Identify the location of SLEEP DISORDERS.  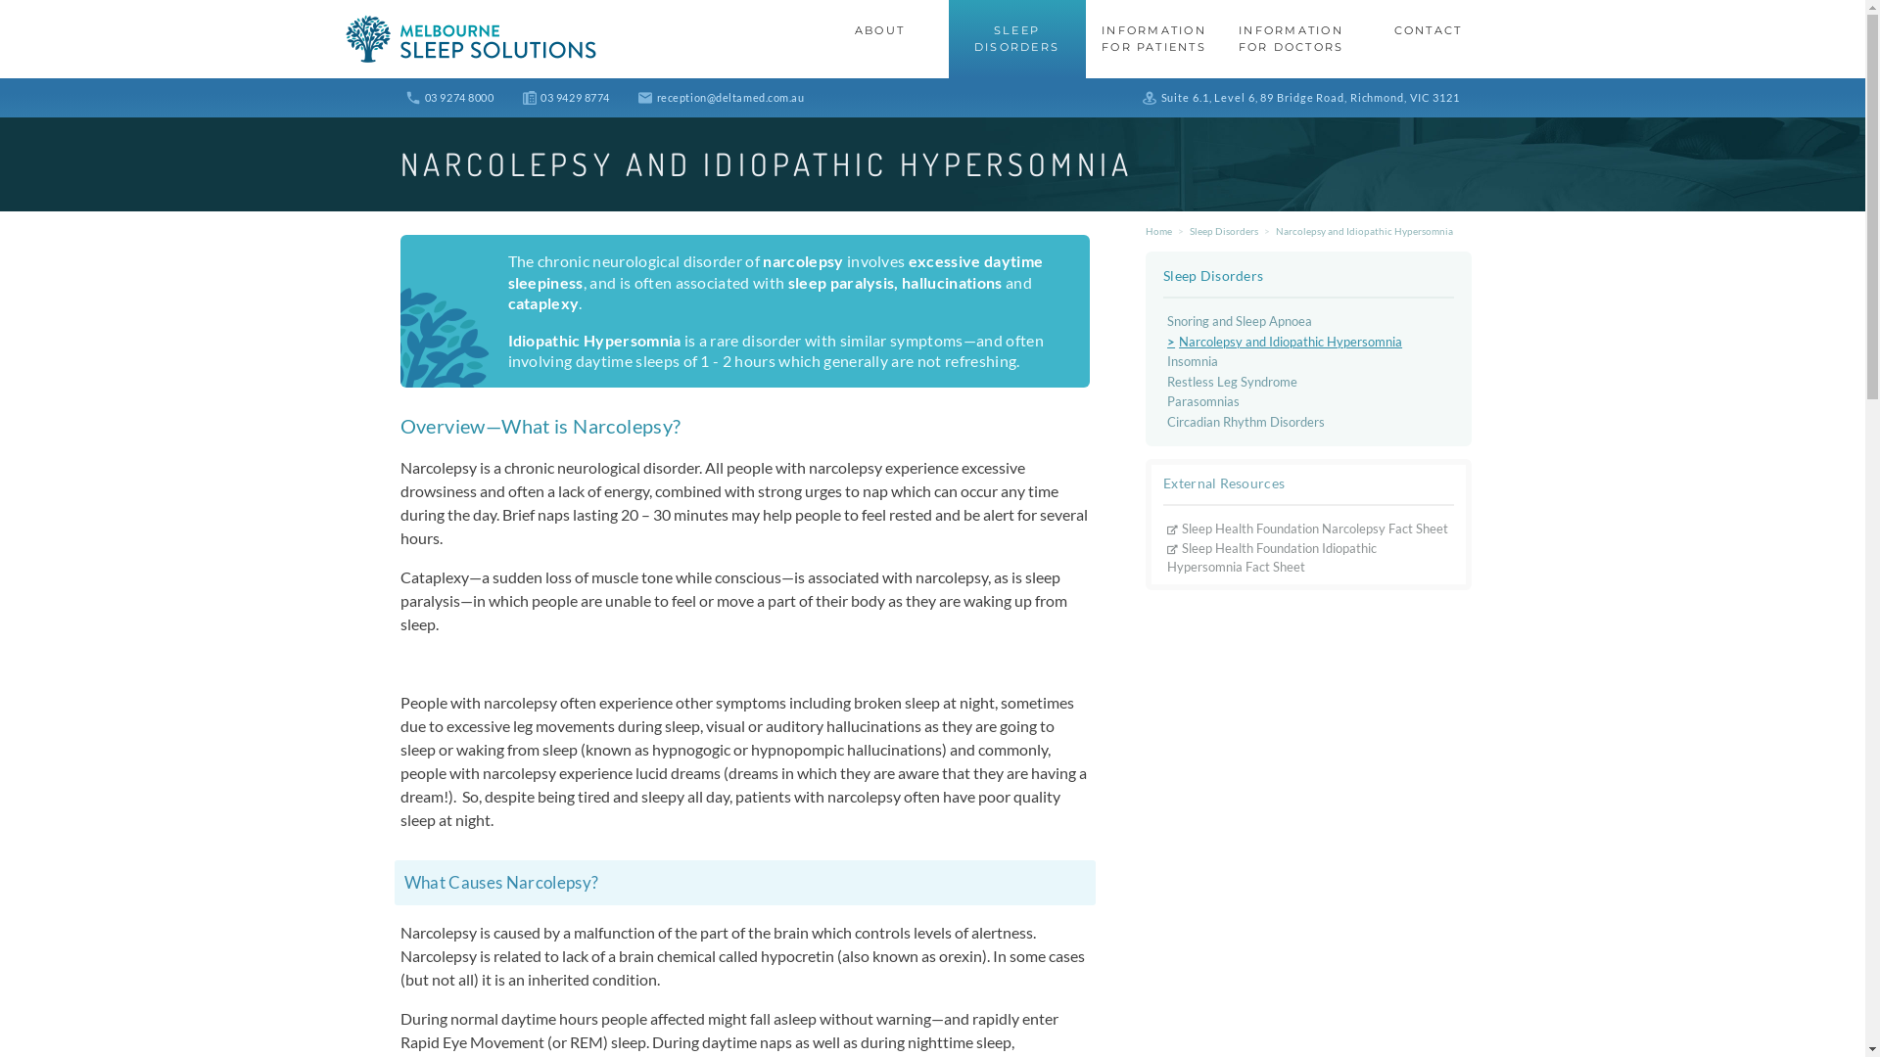
(1016, 39).